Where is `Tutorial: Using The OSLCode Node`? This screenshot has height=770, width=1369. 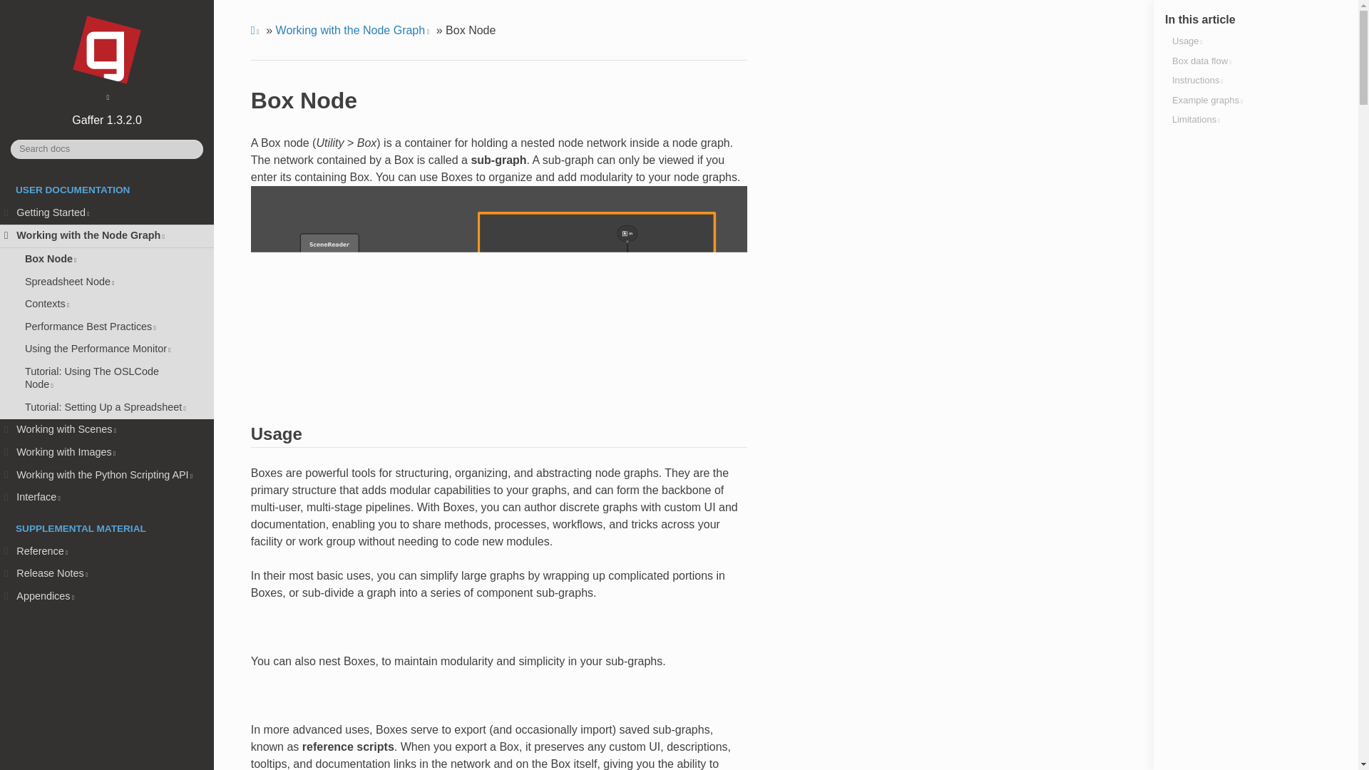 Tutorial: Using The OSLCode Node is located at coordinates (107, 379).